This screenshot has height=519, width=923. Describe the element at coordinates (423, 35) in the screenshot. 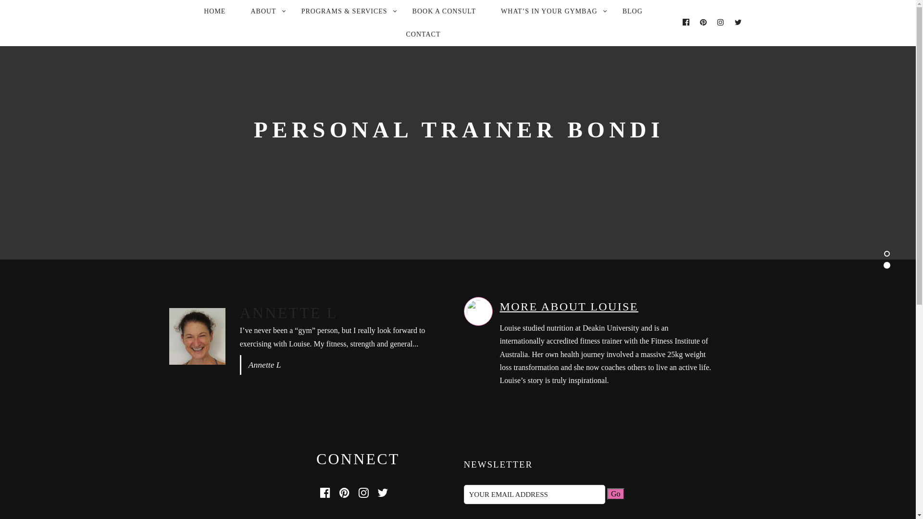

I see `CONTACT` at that location.